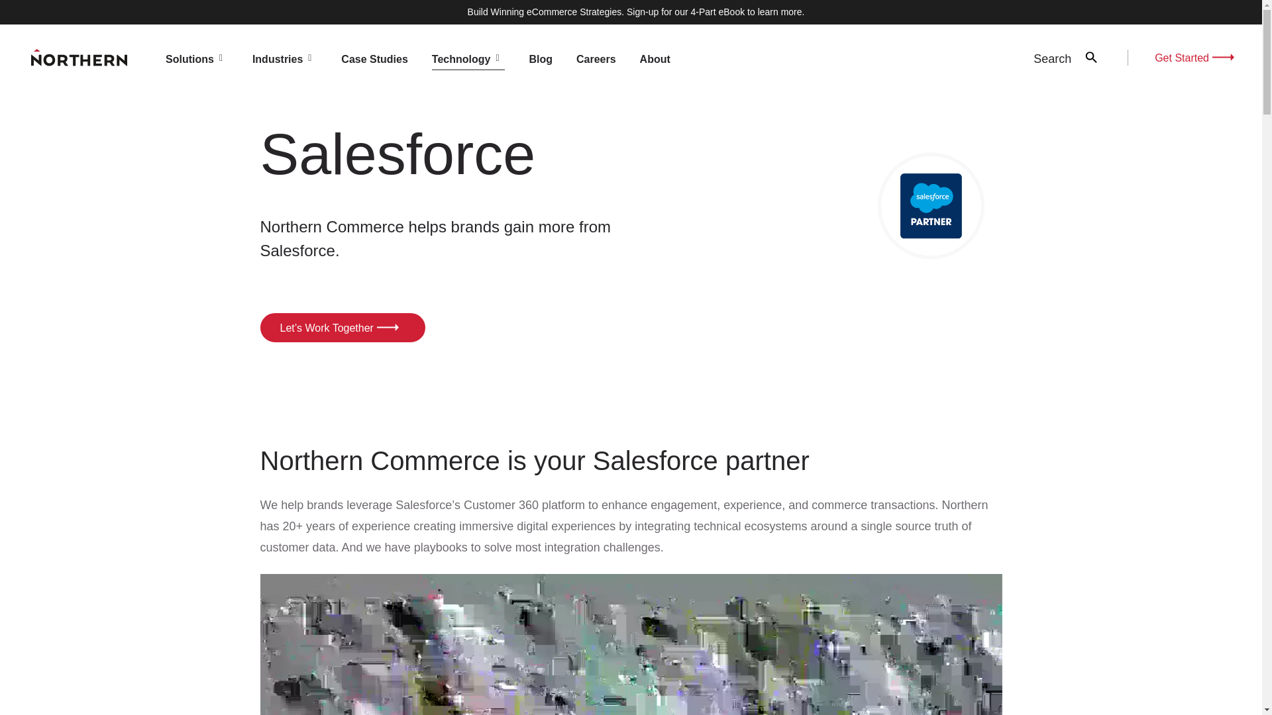 Image resolution: width=1272 pixels, height=715 pixels. Describe the element at coordinates (541, 58) in the screenshot. I see `Blog` at that location.